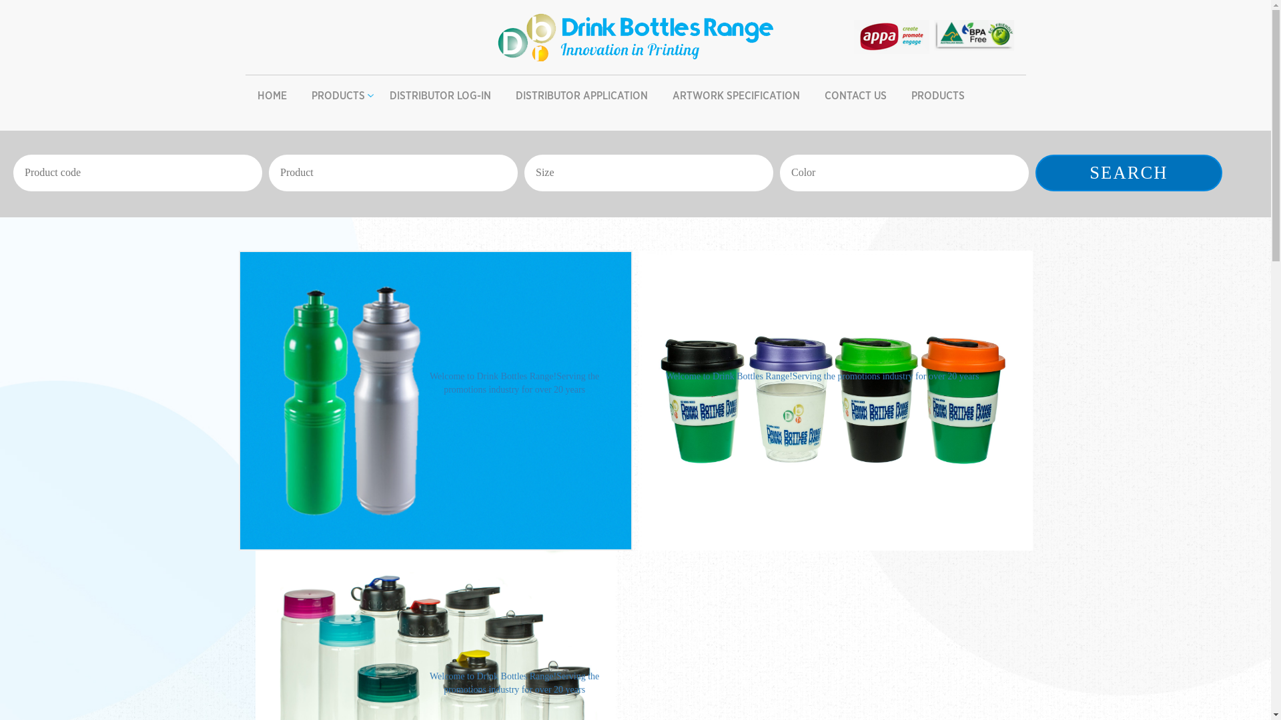 This screenshot has width=1281, height=720. I want to click on PRODUCTS, so click(338, 96).